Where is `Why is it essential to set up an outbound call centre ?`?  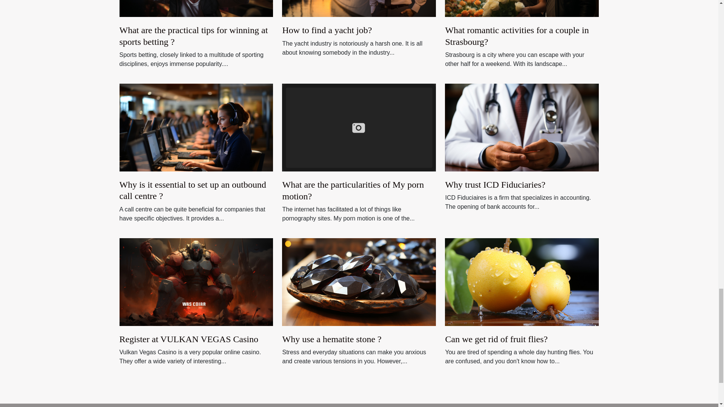 Why is it essential to set up an outbound call centre ? is located at coordinates (192, 190).